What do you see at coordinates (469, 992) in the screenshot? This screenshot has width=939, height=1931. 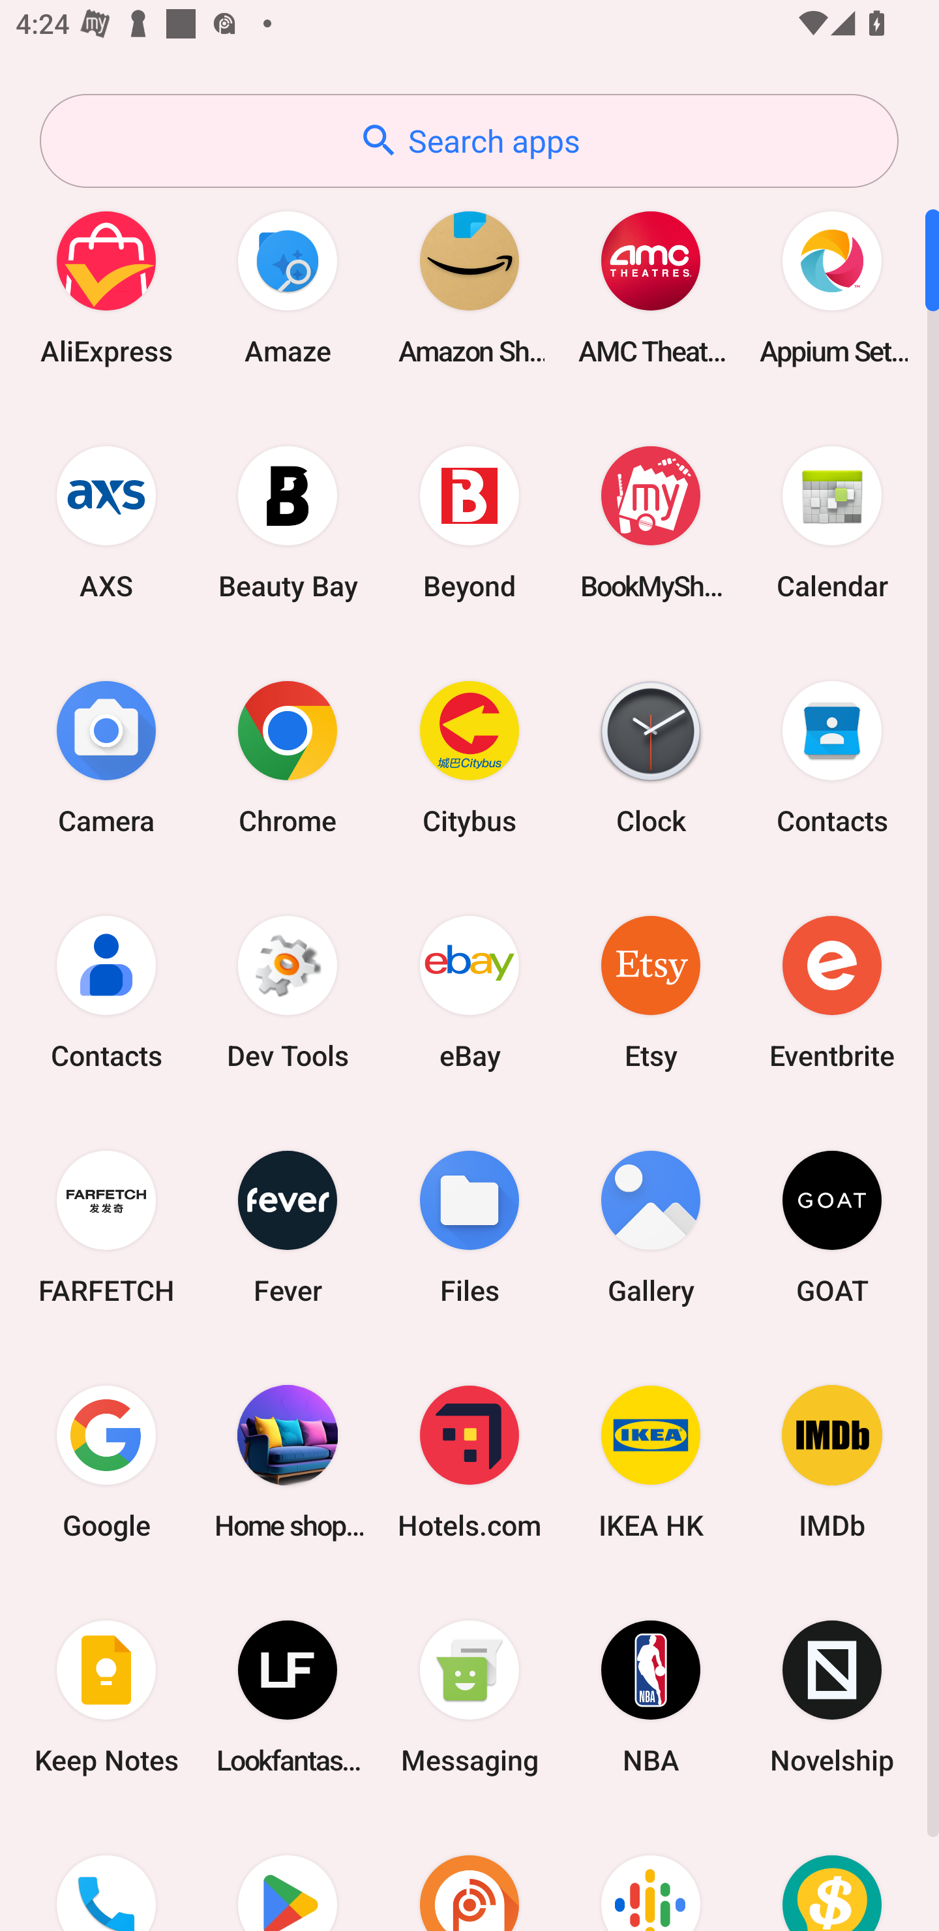 I see `eBay` at bounding box center [469, 992].